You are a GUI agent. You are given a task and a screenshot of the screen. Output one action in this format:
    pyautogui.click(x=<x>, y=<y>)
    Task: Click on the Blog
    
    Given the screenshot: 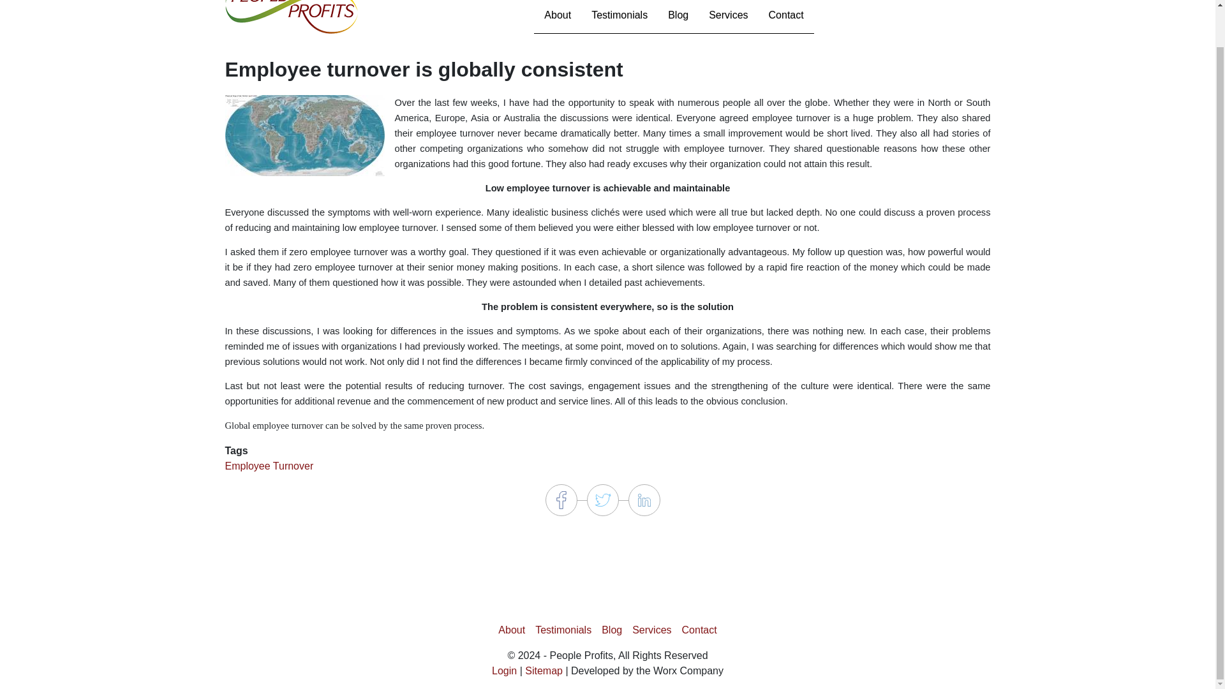 What is the action you would take?
    pyautogui.click(x=678, y=17)
    